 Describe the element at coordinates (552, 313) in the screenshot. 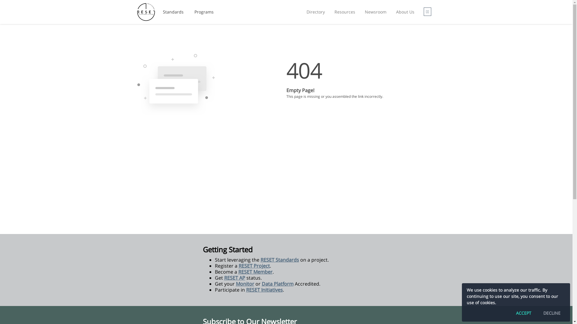

I see `DECLINE` at that location.